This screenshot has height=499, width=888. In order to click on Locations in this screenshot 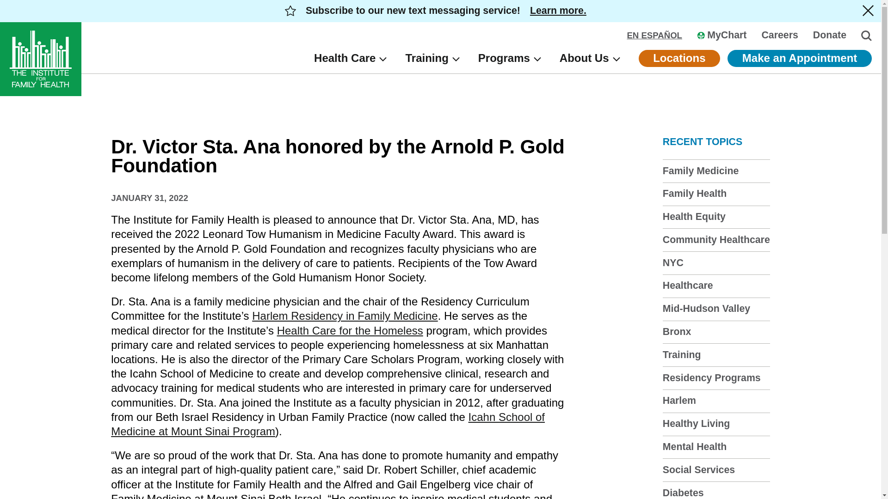, I will do `click(679, 58)`.